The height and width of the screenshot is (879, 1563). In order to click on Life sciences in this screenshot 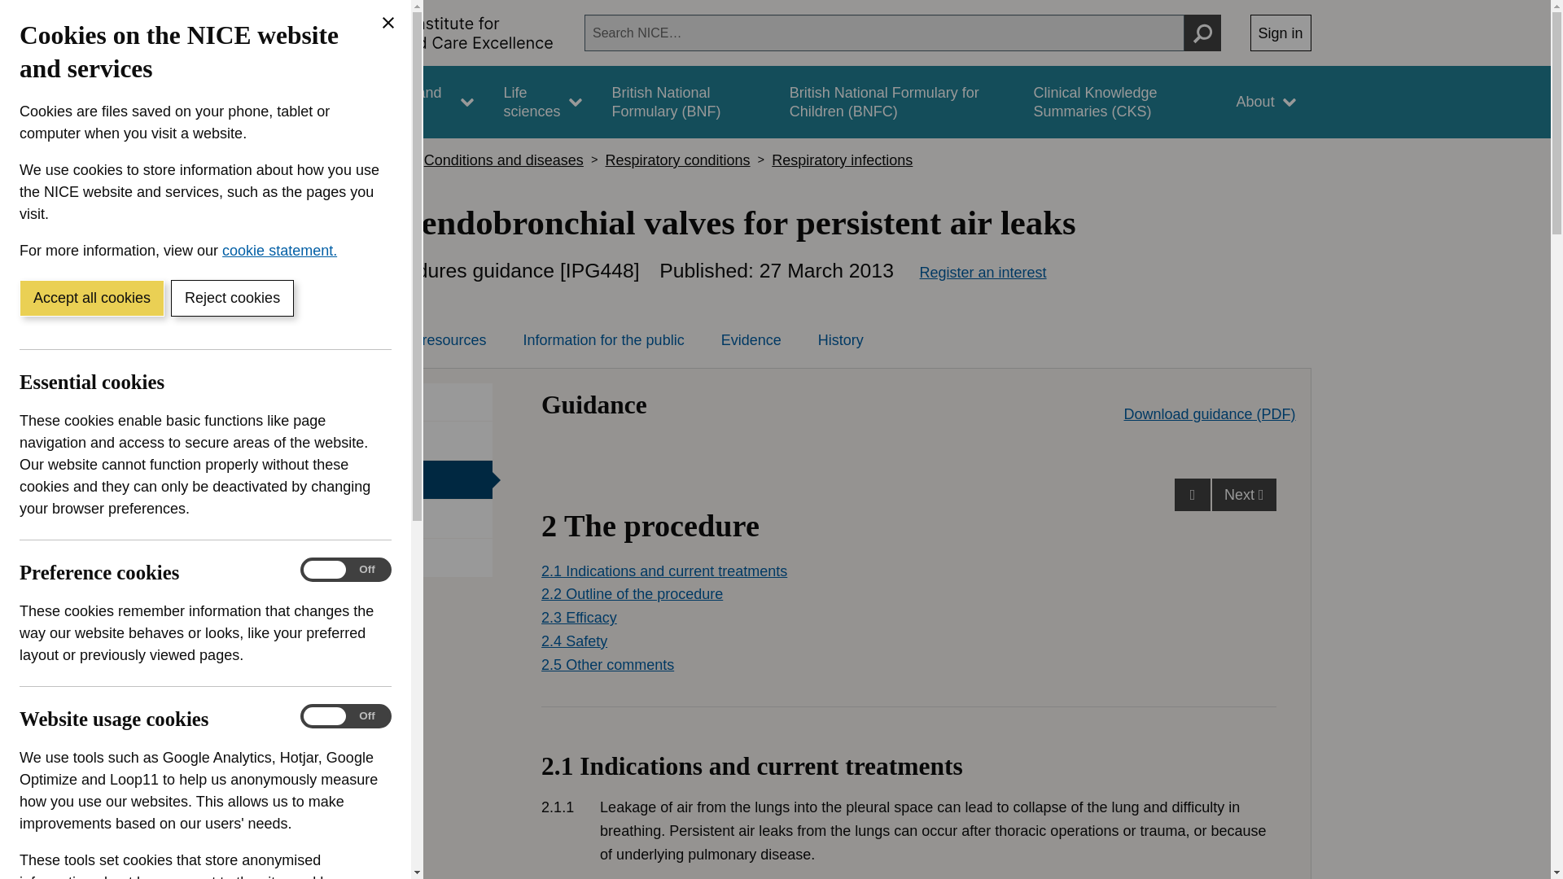, I will do `click(542, 102)`.